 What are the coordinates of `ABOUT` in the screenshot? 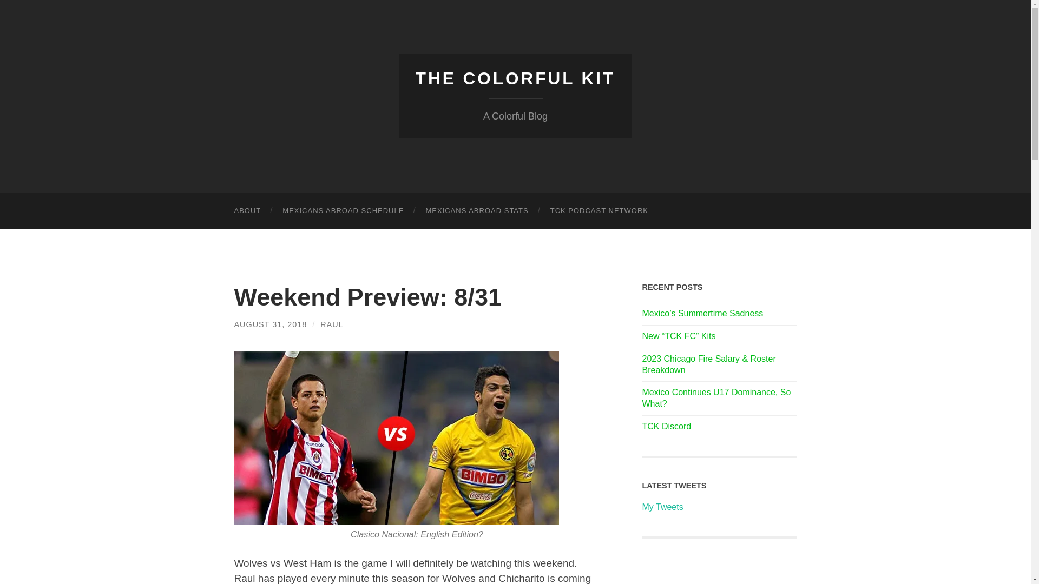 It's located at (247, 211).